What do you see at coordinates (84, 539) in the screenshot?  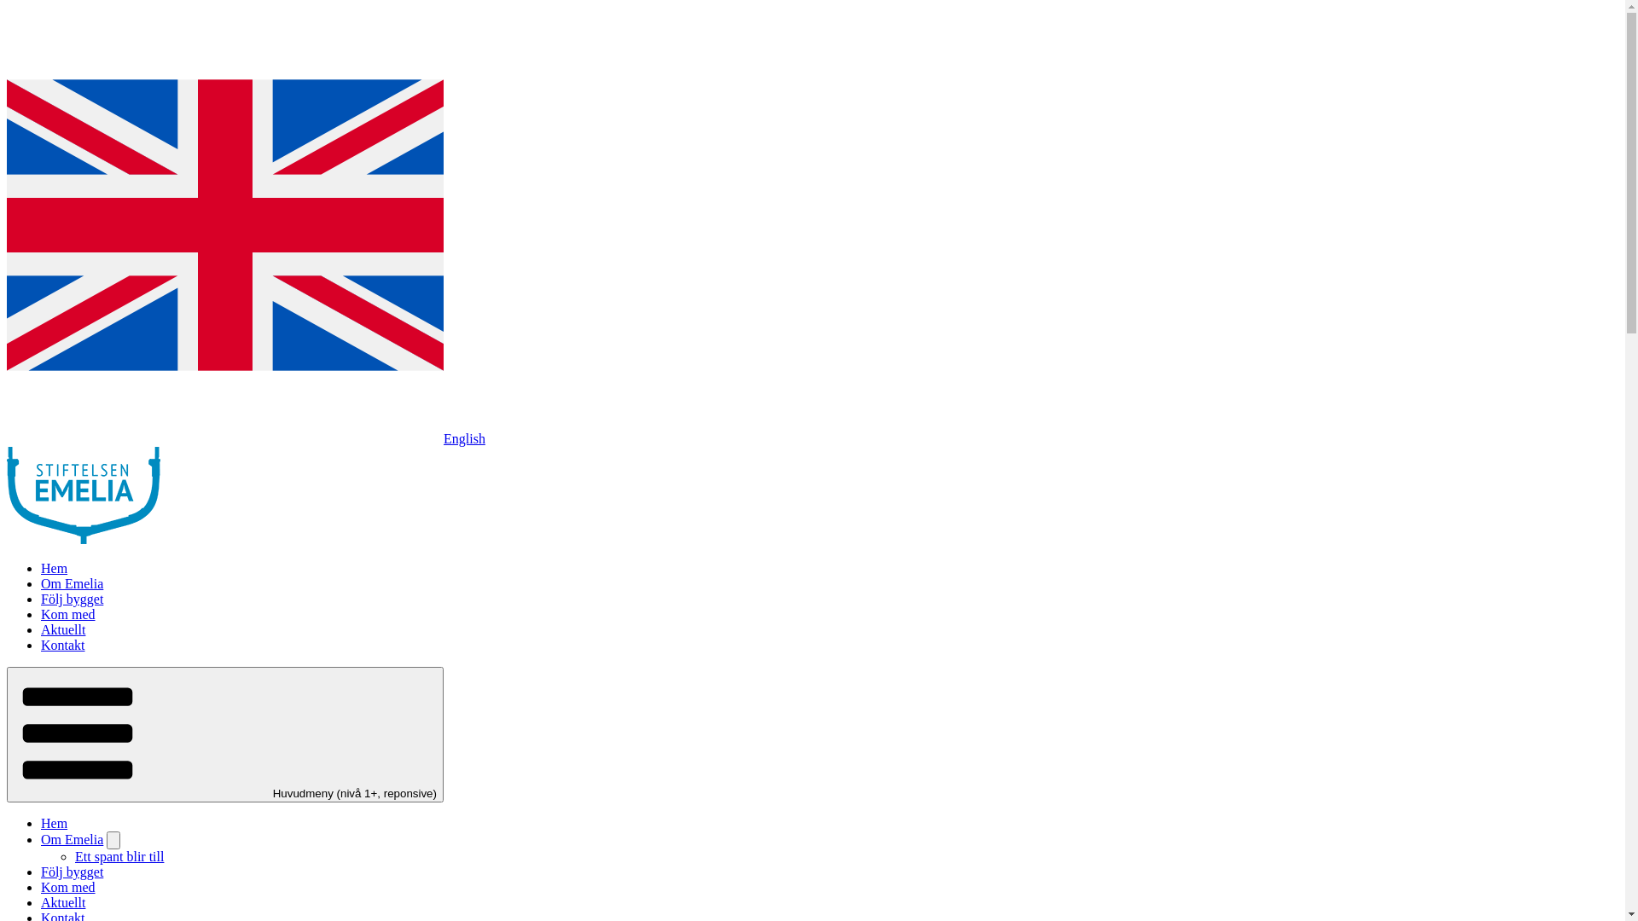 I see `Hem` at bounding box center [84, 539].